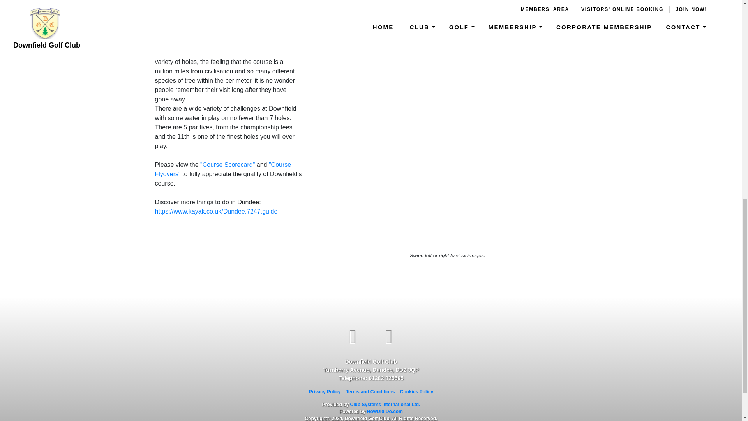 The height and width of the screenshot is (421, 748). What do you see at coordinates (389, 337) in the screenshot?
I see `Open our official Twitter page.` at bounding box center [389, 337].